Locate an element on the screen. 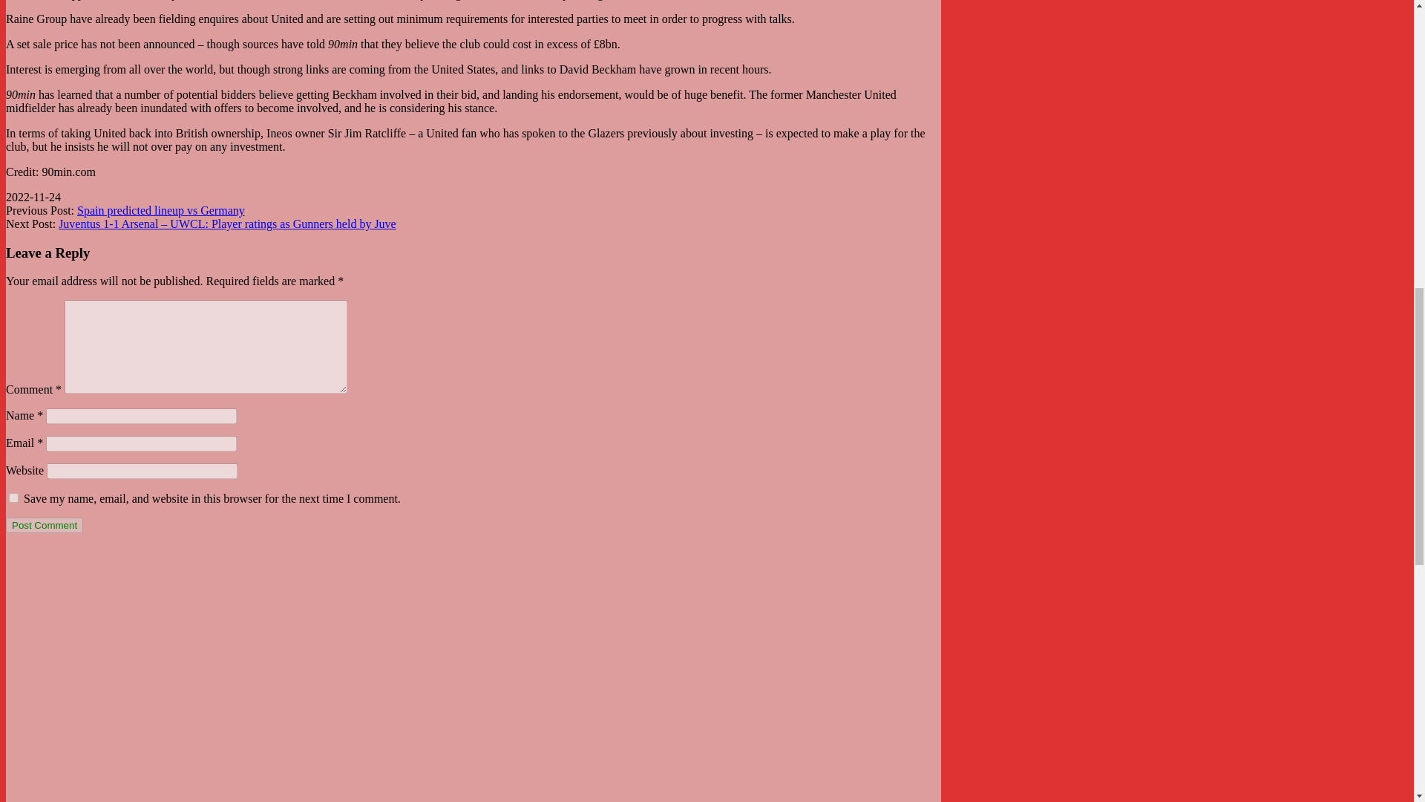  yes is located at coordinates (13, 498).